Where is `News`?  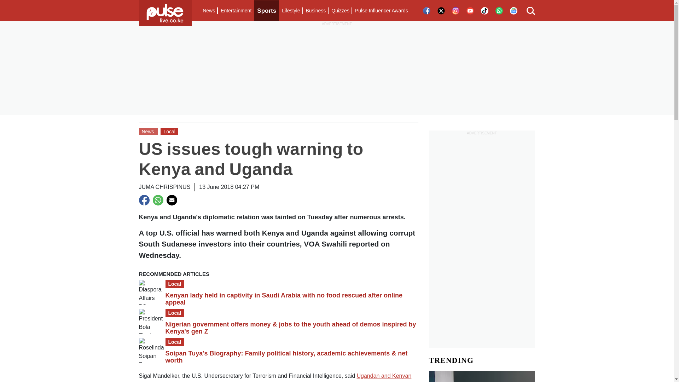 News is located at coordinates (209, 11).